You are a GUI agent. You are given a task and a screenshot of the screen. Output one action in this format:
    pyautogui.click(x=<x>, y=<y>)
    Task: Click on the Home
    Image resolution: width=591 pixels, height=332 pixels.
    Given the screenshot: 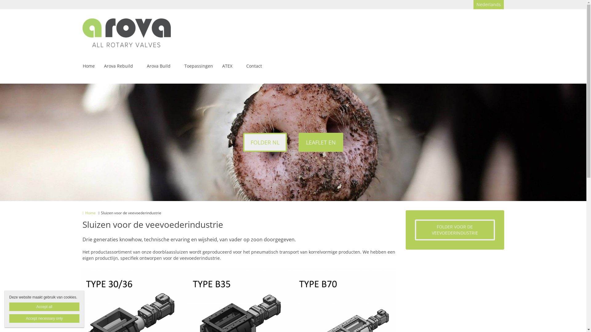 What is the action you would take?
    pyautogui.click(x=89, y=213)
    